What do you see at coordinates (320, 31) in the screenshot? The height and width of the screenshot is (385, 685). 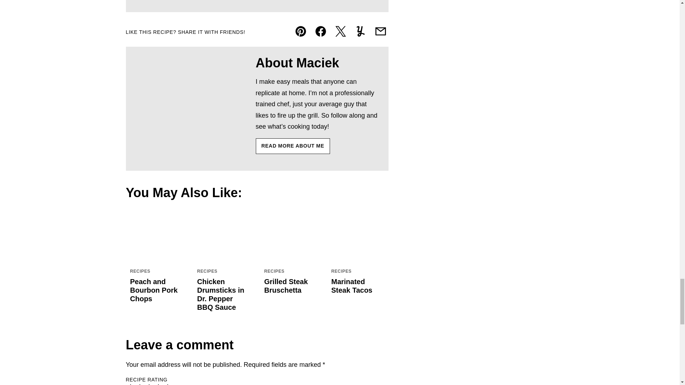 I see `Share on Facebook` at bounding box center [320, 31].